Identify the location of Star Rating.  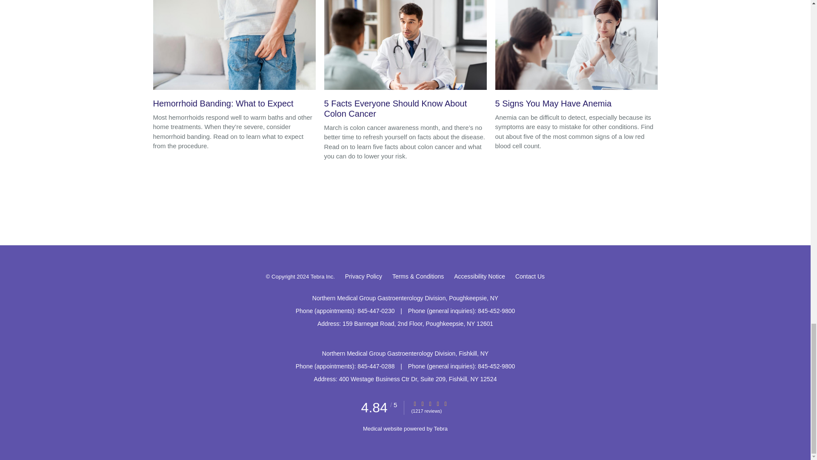
(414, 404).